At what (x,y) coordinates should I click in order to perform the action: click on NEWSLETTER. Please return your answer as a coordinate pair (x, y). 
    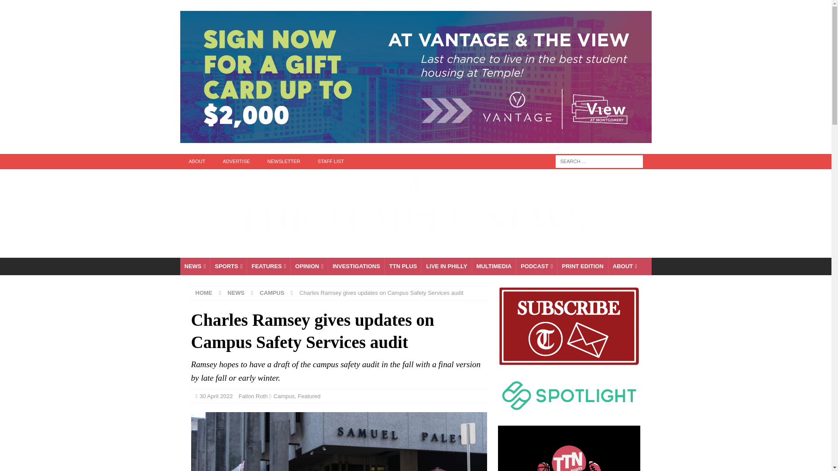
    Looking at the image, I should click on (284, 161).